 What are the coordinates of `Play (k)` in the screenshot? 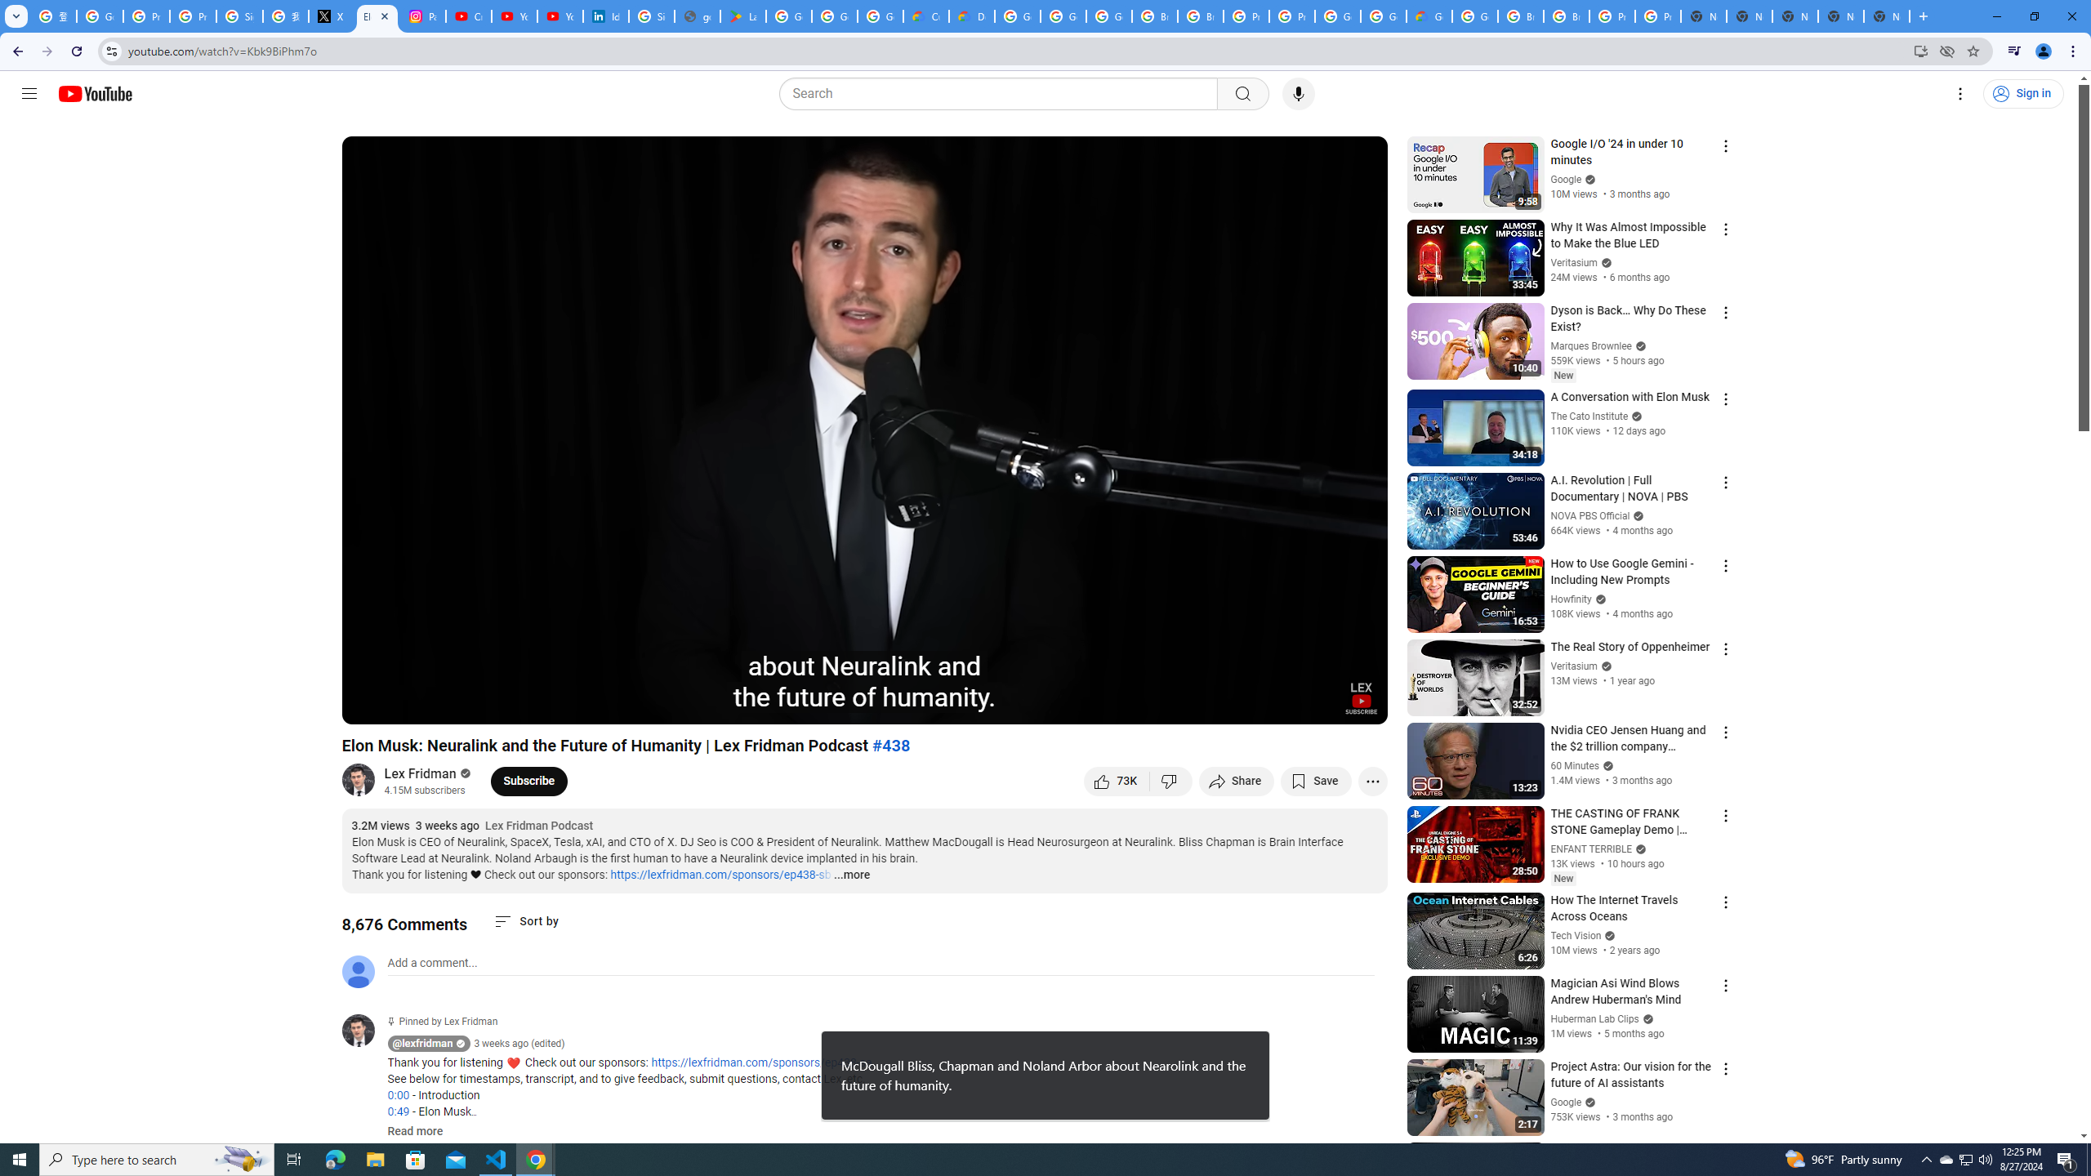 It's located at (370, 705).